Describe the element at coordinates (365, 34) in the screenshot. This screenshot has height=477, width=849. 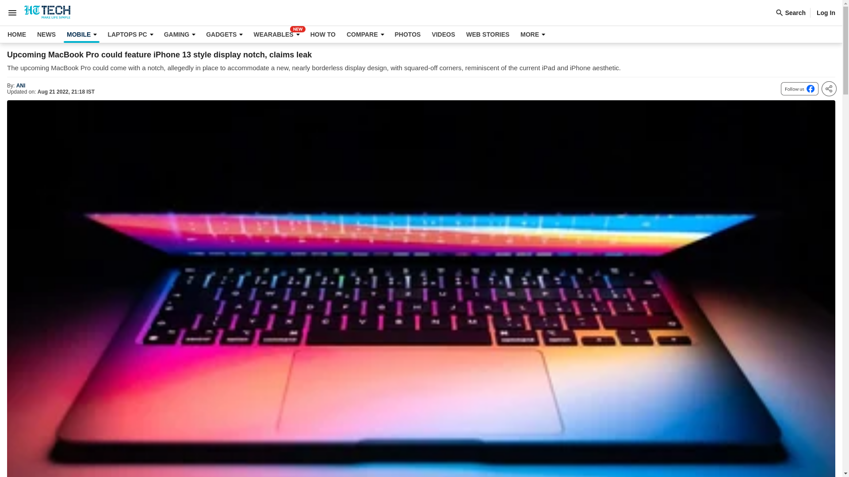
I see `COMPARE` at that location.